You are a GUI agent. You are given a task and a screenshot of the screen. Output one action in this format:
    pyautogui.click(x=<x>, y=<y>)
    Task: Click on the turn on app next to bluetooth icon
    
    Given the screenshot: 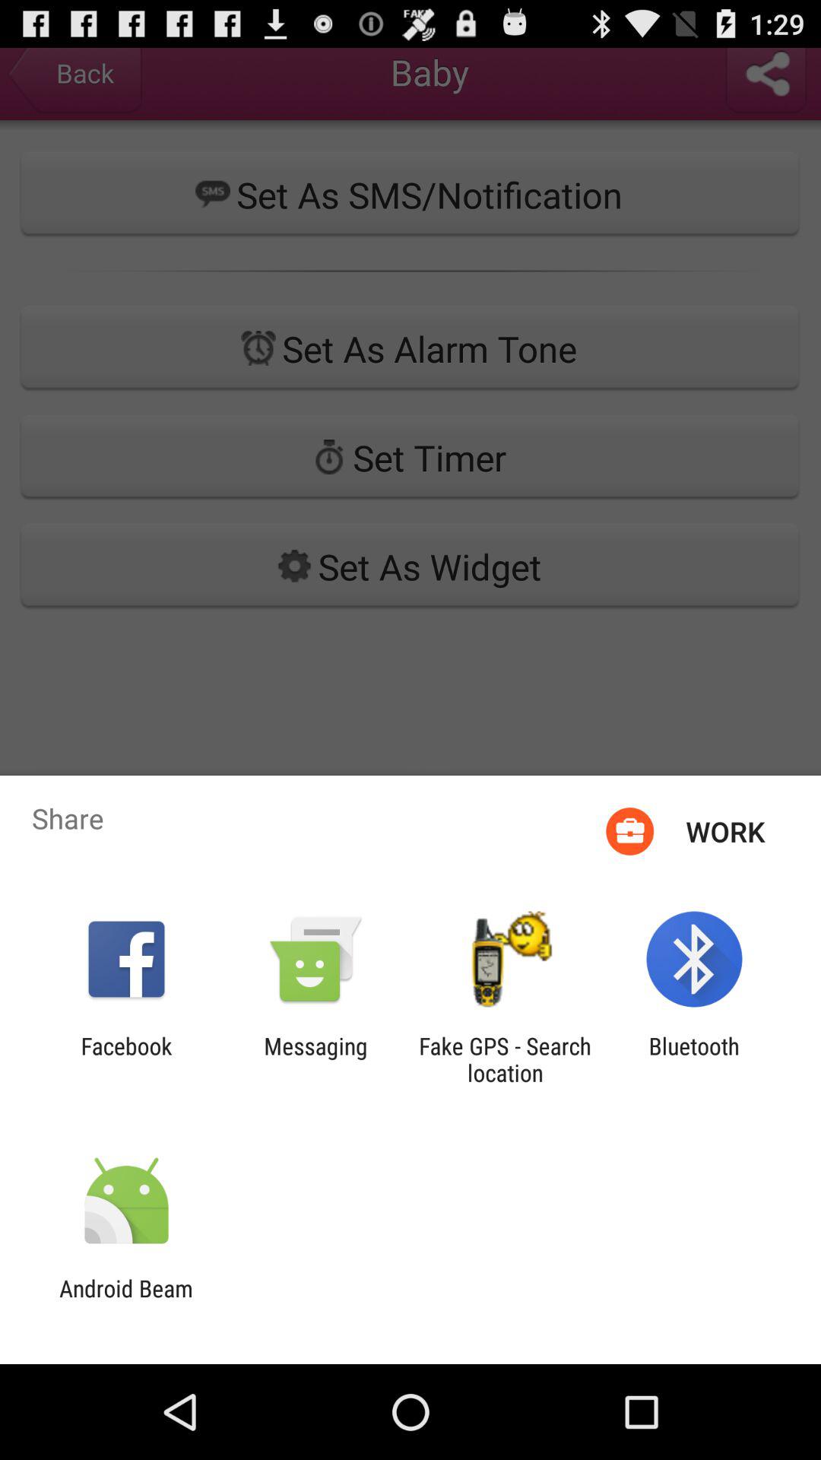 What is the action you would take?
    pyautogui.click(x=505, y=1059)
    